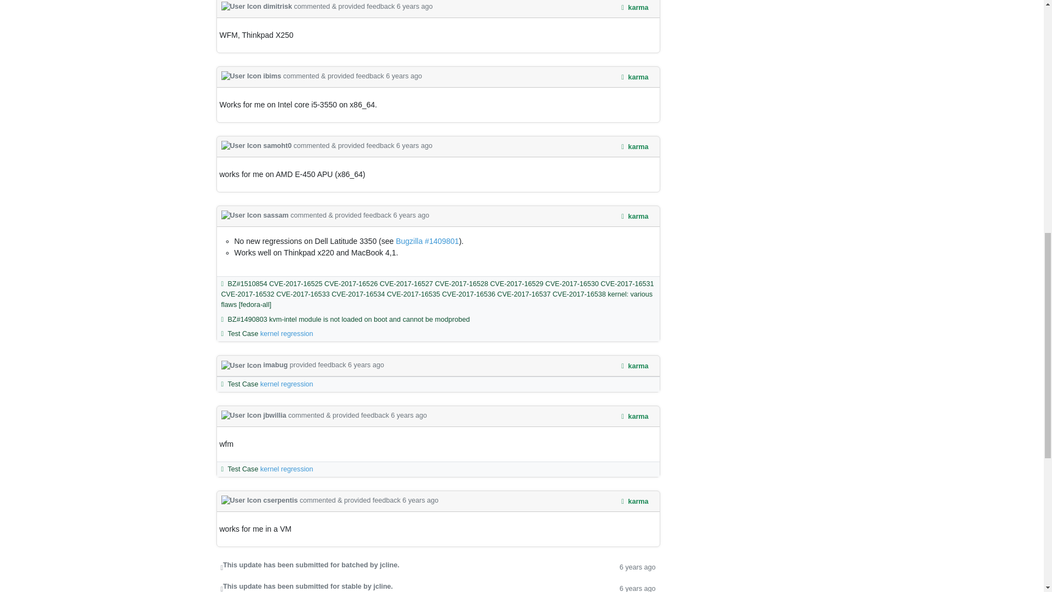  What do you see at coordinates (411, 215) in the screenshot?
I see `6 years ago` at bounding box center [411, 215].